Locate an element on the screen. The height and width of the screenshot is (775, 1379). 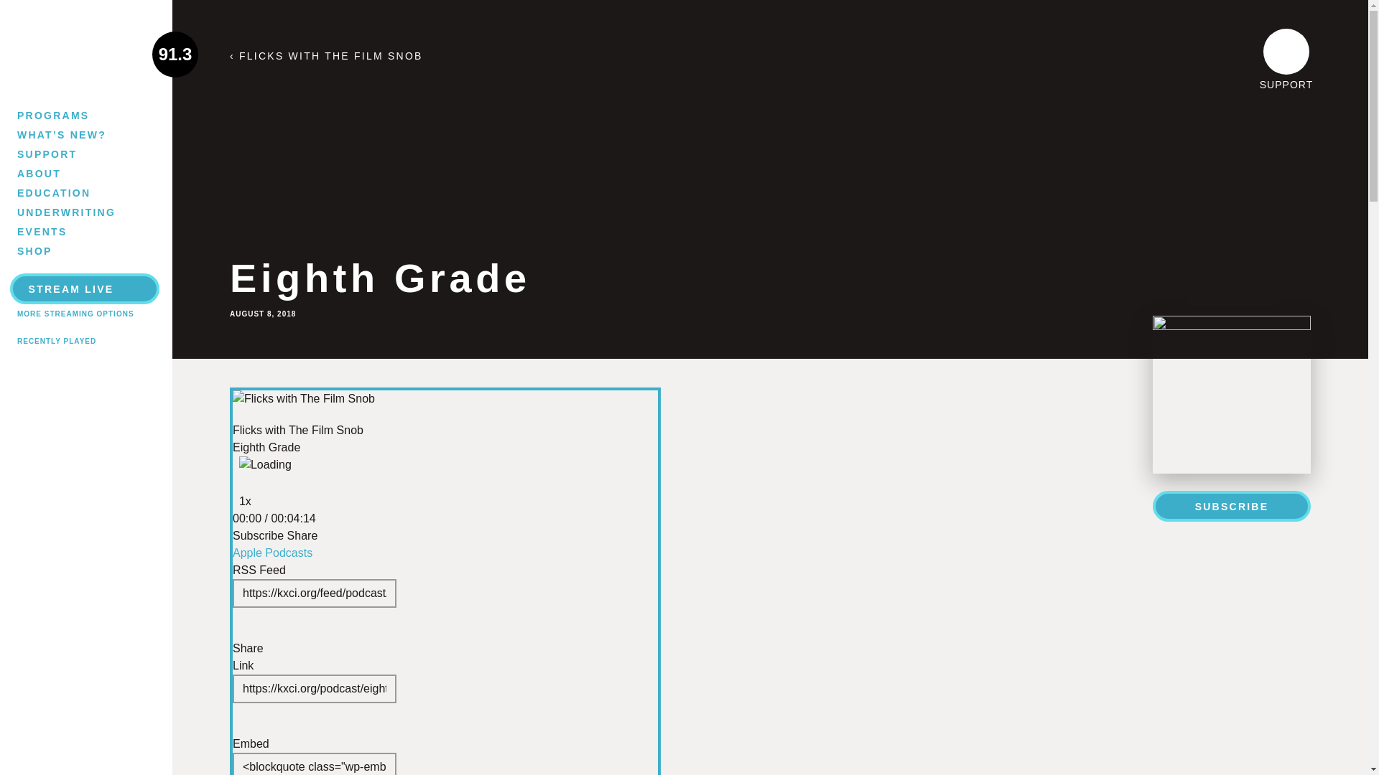
EVENTS is located at coordinates (69, 231).